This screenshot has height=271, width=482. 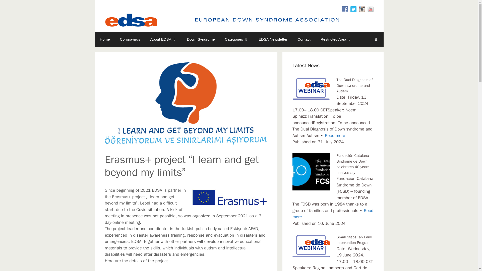 What do you see at coordinates (237, 39) in the screenshot?
I see `Categories` at bounding box center [237, 39].